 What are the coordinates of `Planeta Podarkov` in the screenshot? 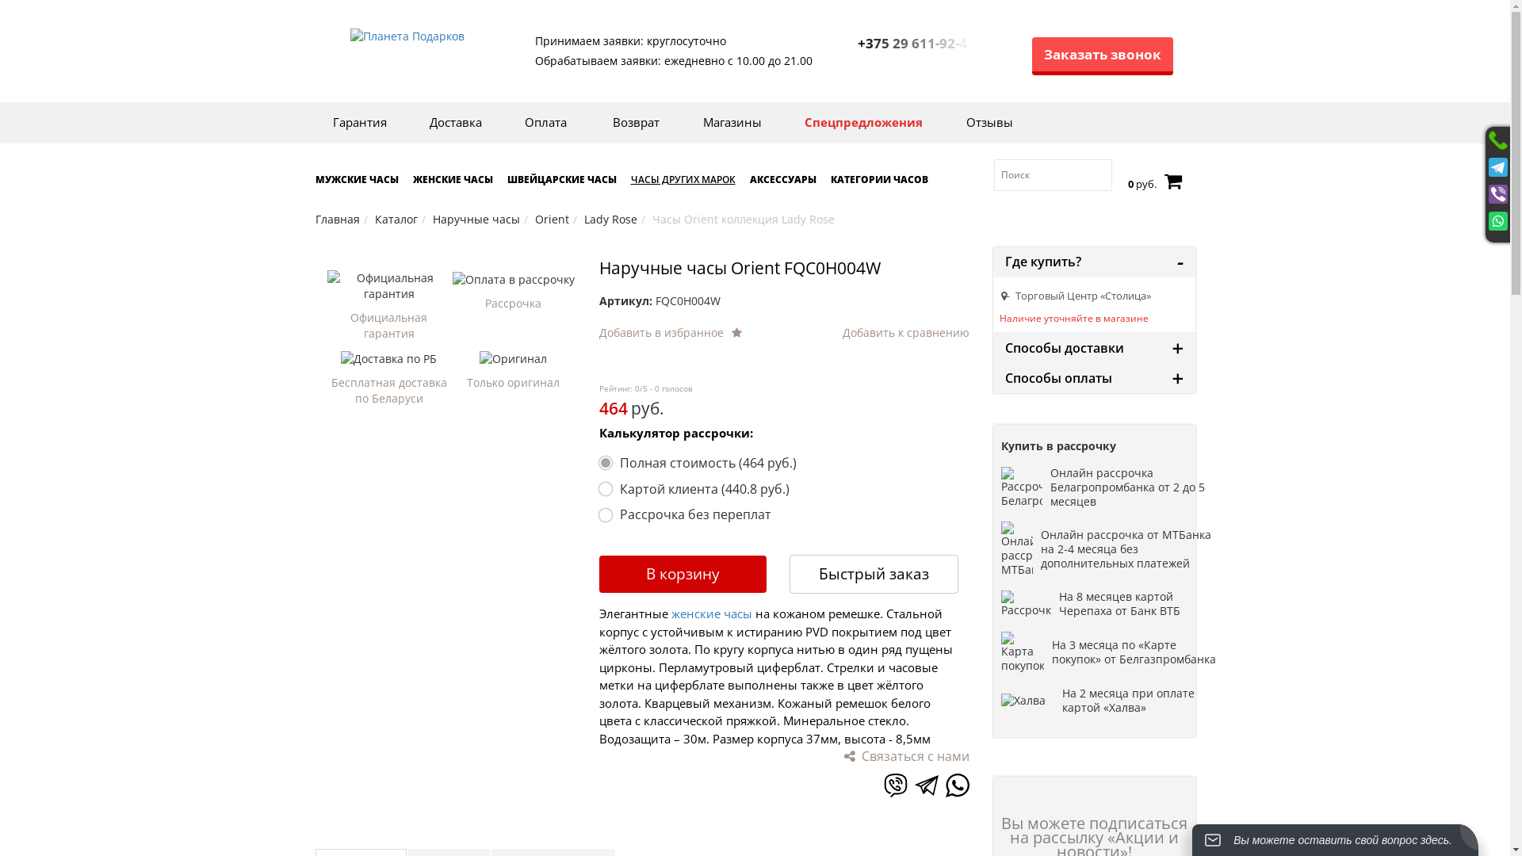 It's located at (407, 36).